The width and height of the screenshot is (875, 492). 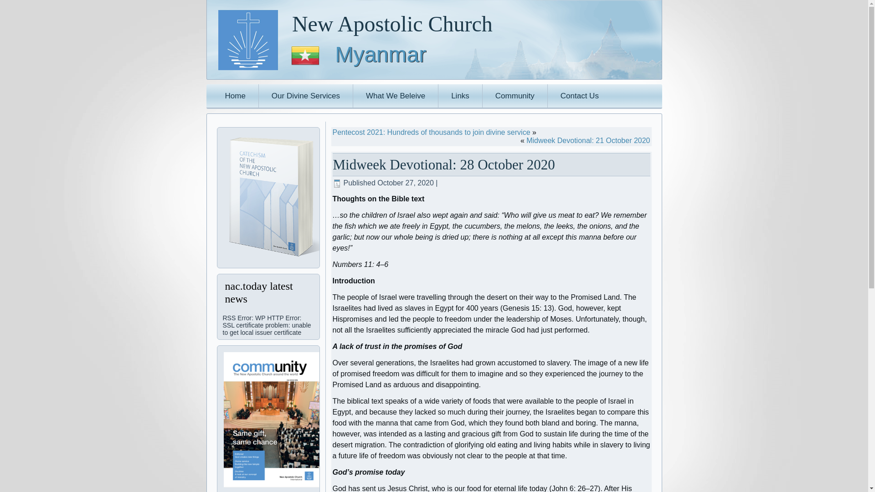 I want to click on Our Divine Services, so click(x=305, y=96).